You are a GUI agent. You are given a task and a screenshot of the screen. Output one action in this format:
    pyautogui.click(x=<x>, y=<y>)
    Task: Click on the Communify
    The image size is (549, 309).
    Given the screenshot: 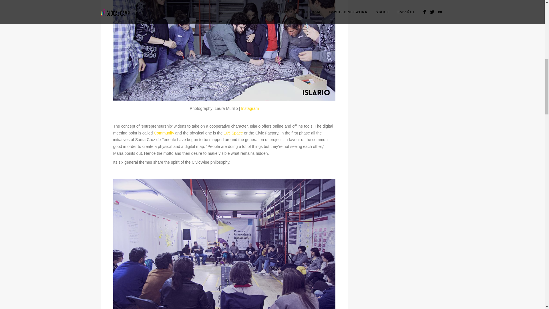 What is the action you would take?
    pyautogui.click(x=164, y=133)
    